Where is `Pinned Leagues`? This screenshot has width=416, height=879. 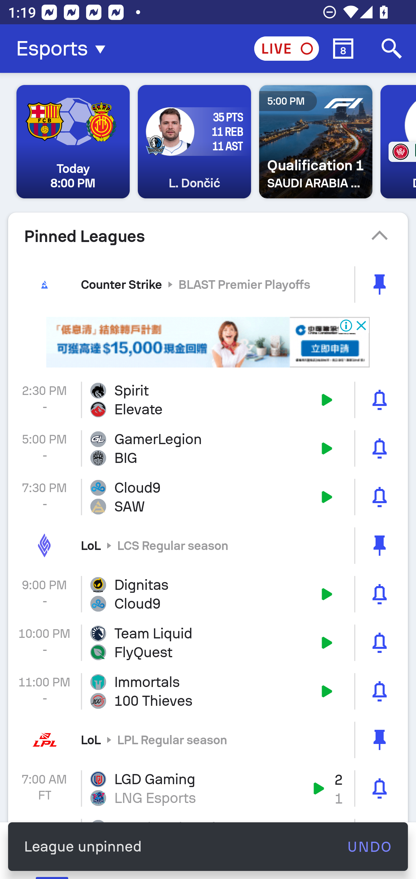 Pinned Leagues is located at coordinates (208, 236).